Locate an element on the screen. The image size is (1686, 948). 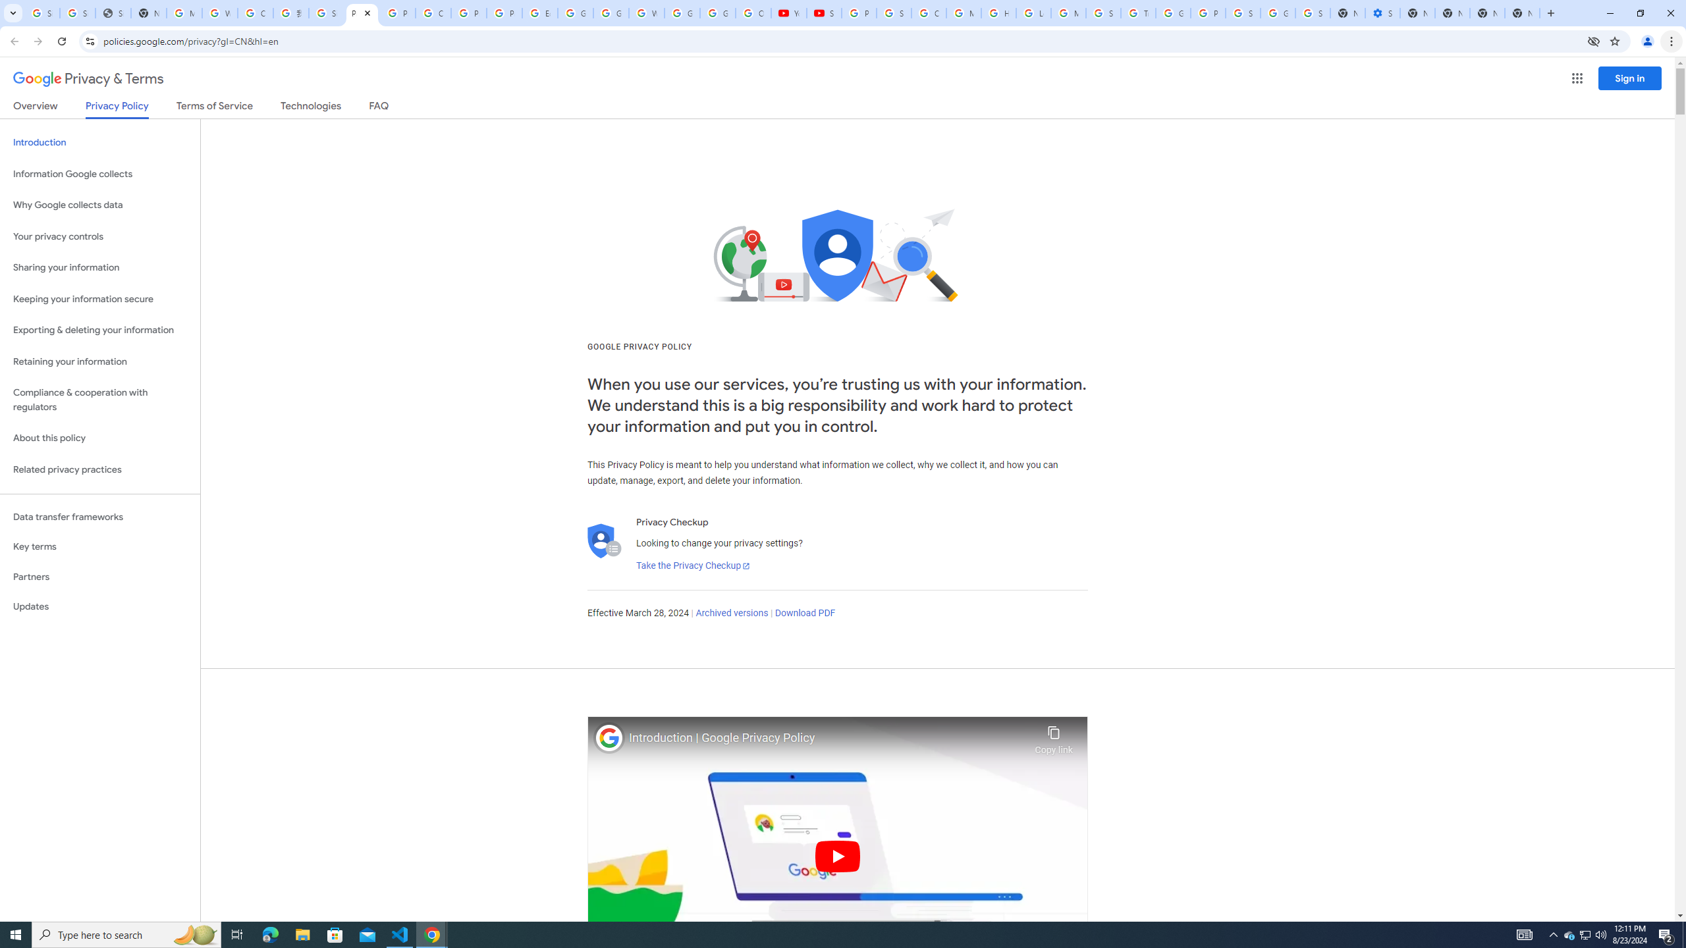
New Tab is located at coordinates (1522, 13).